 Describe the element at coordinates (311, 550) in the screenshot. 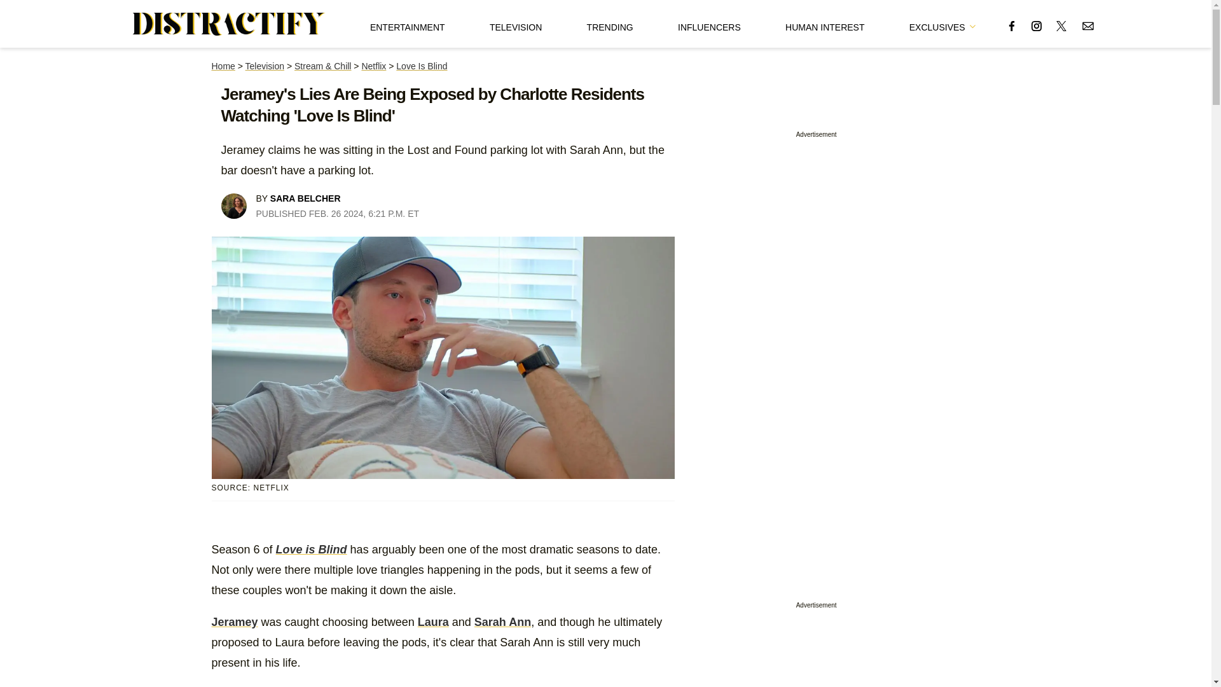

I see `Love is Blind` at that location.